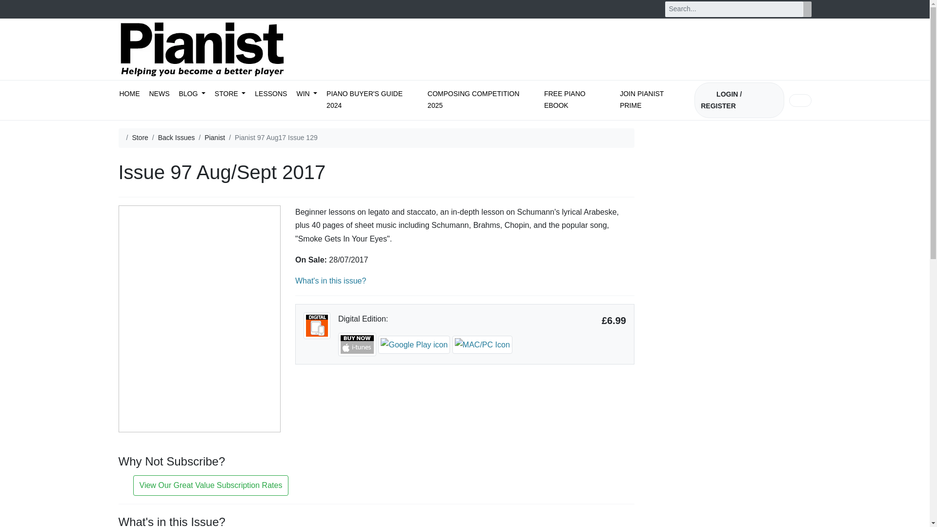  I want to click on STORE, so click(229, 95).